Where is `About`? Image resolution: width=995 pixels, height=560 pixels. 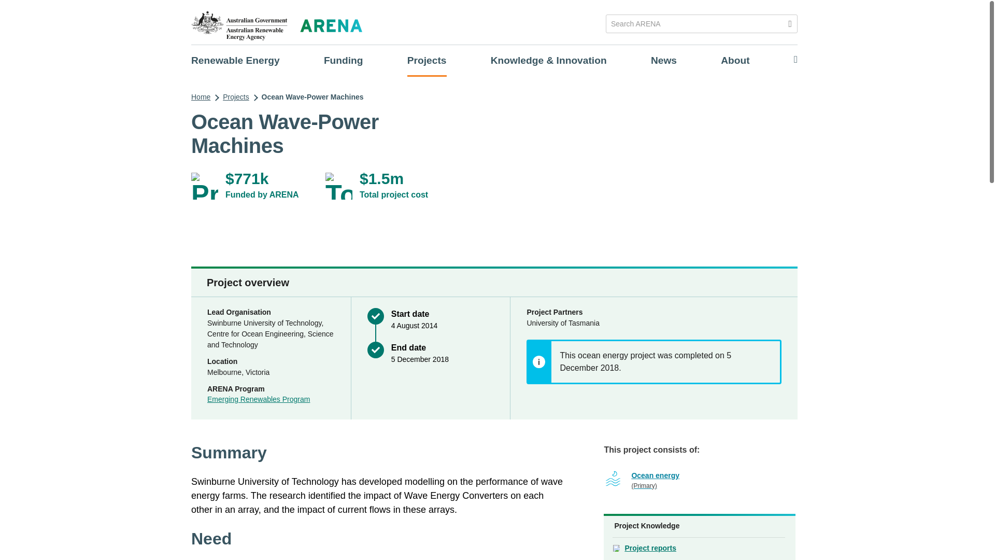
About is located at coordinates (735, 60).